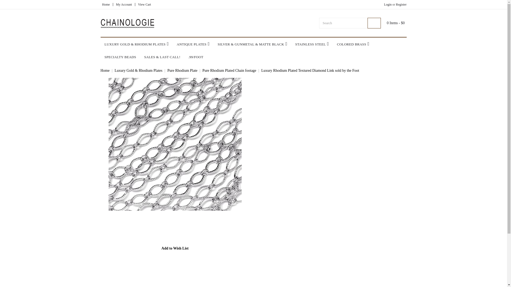  What do you see at coordinates (388, 4) in the screenshot?
I see `Login` at bounding box center [388, 4].